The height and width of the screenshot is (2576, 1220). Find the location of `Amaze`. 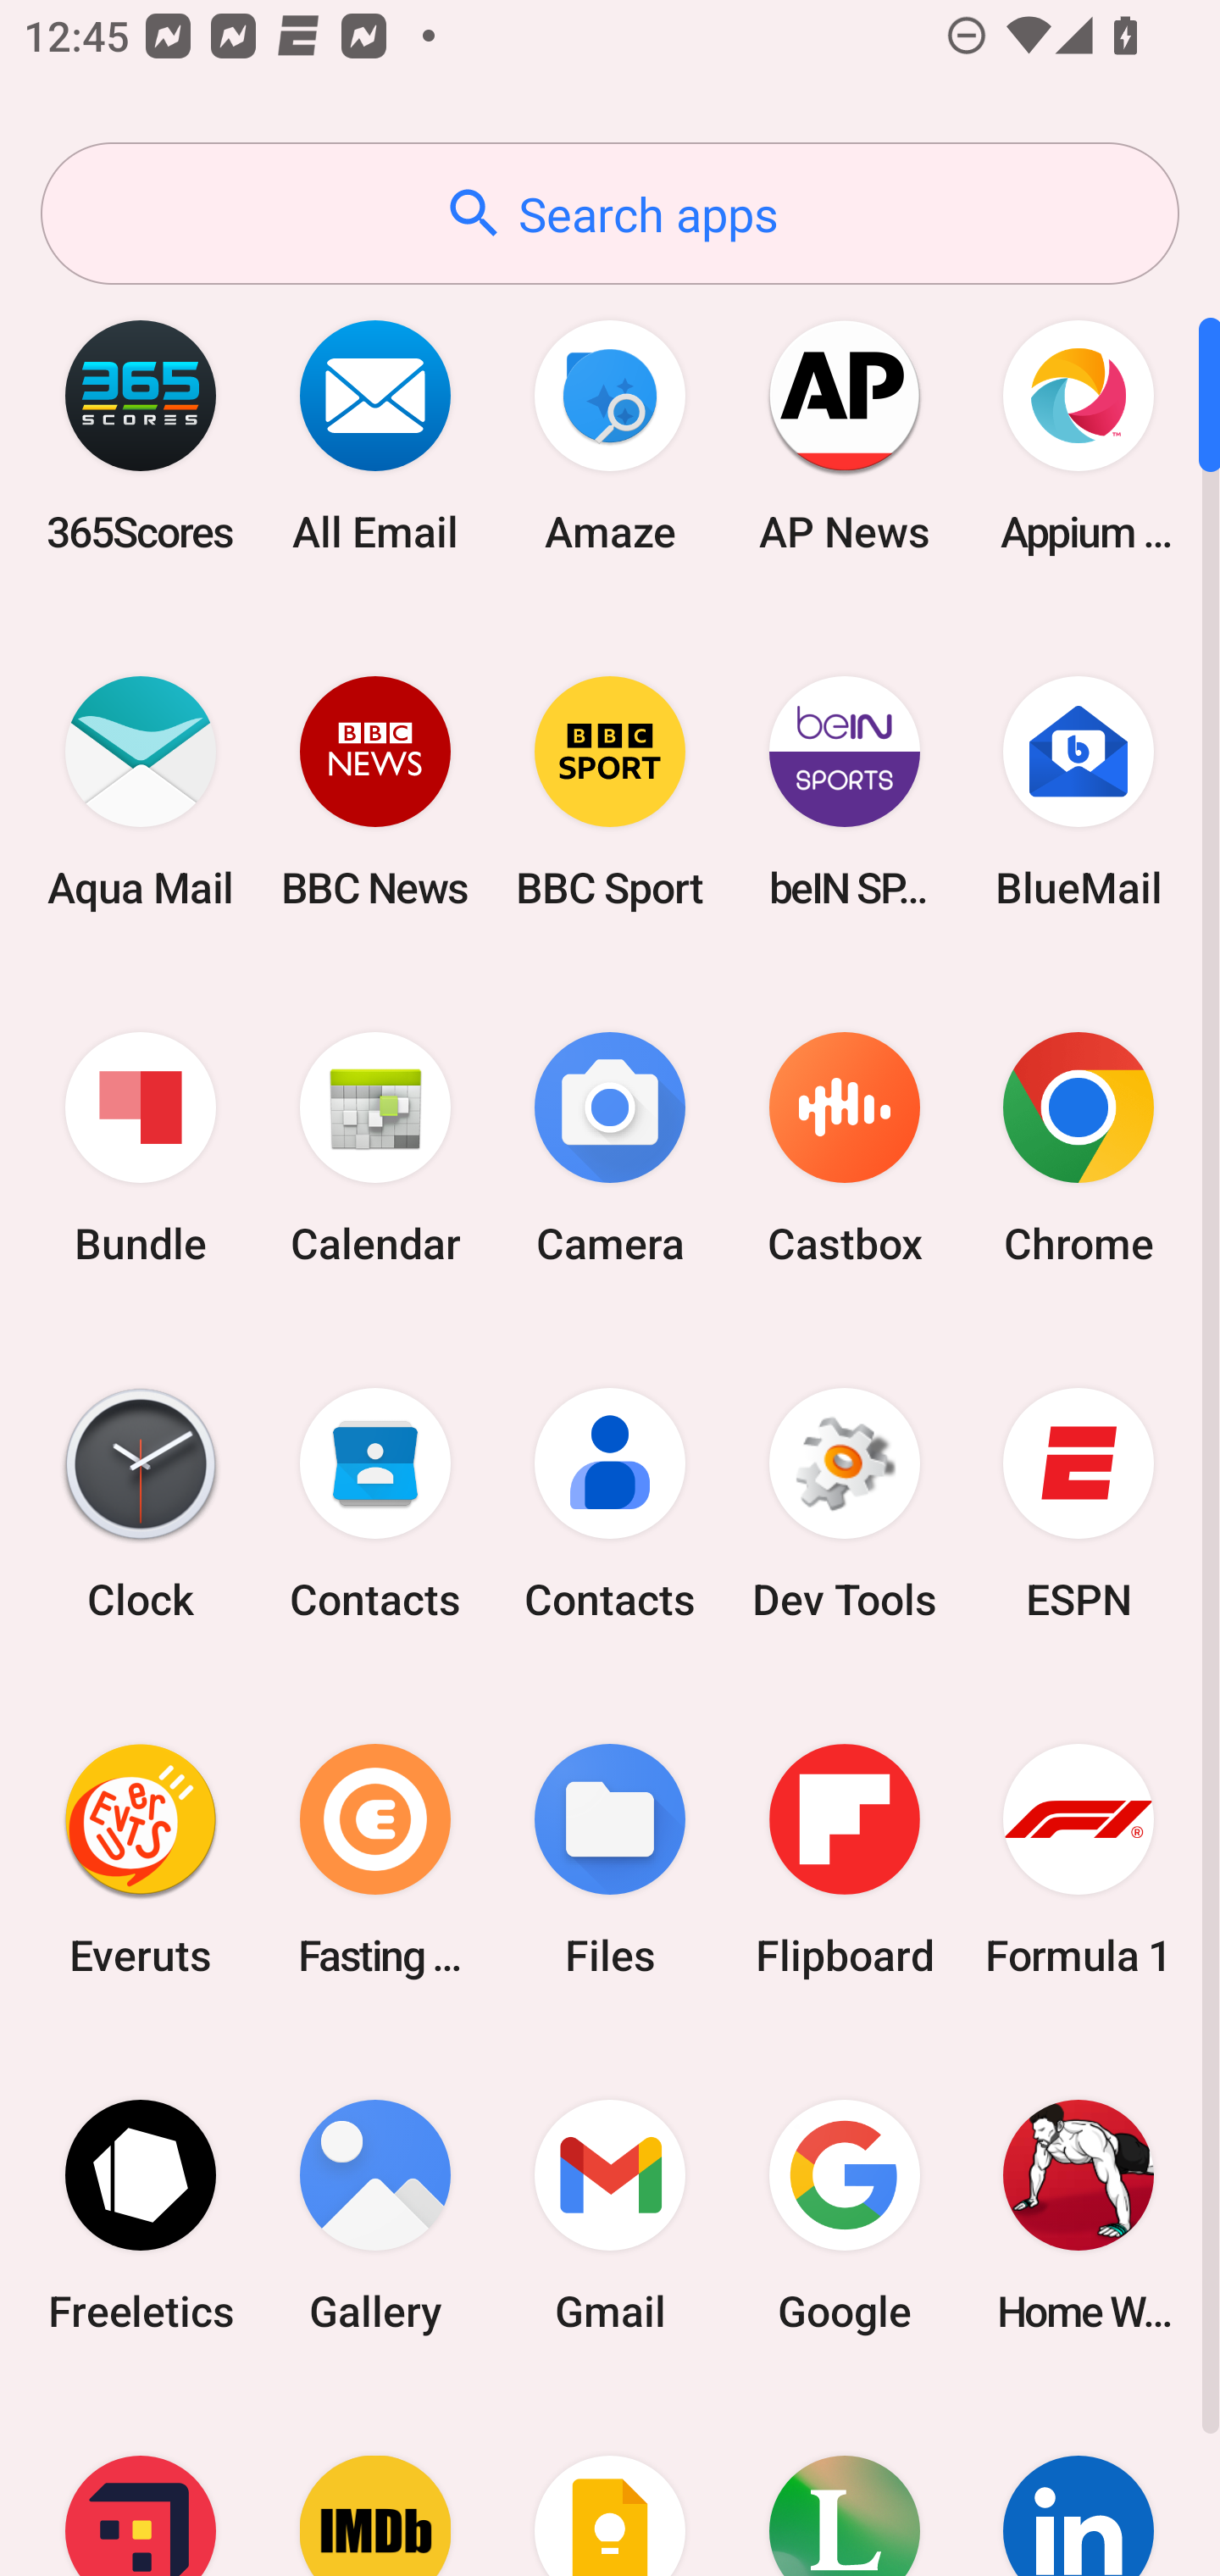

Amaze is located at coordinates (610, 436).